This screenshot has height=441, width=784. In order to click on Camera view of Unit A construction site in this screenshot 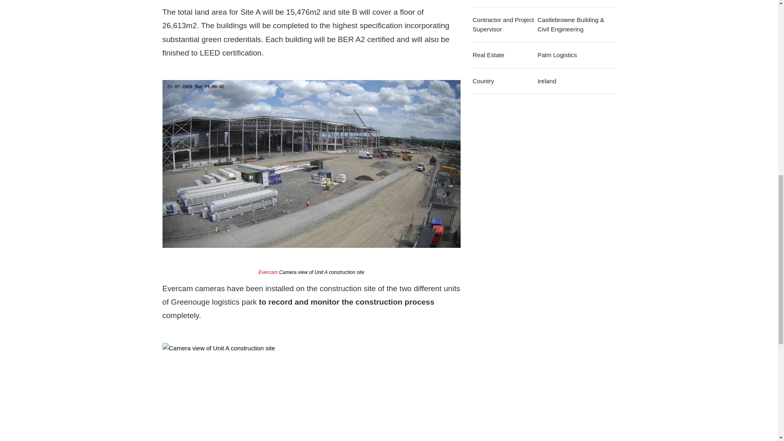, I will do `click(311, 392)`.